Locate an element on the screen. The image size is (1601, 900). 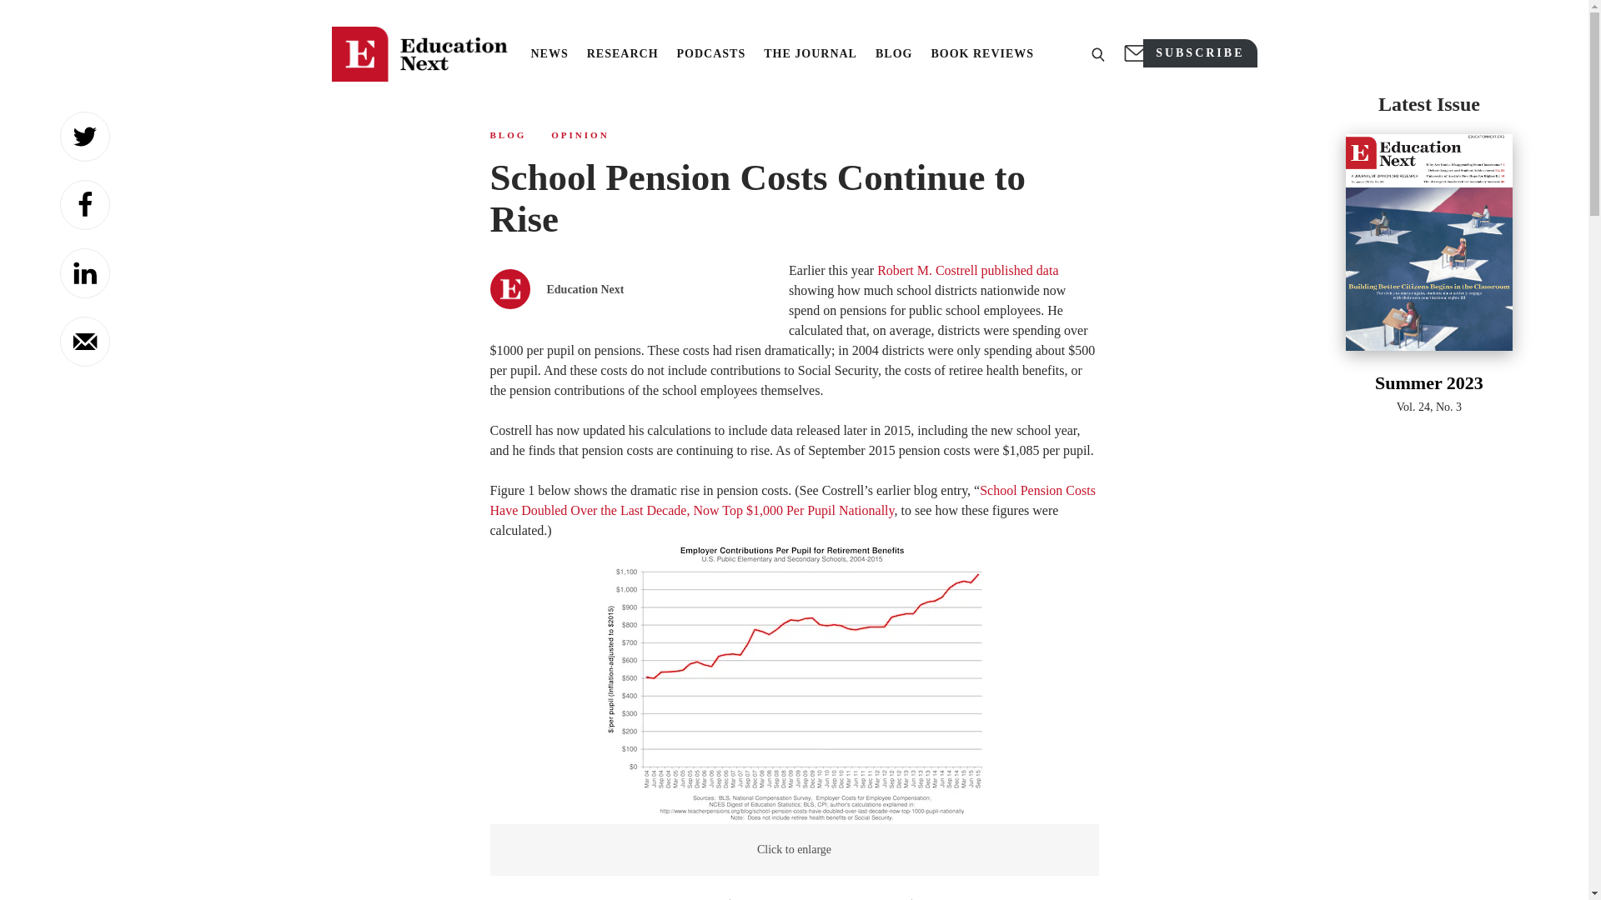
Share on Twitter is located at coordinates (85, 137).